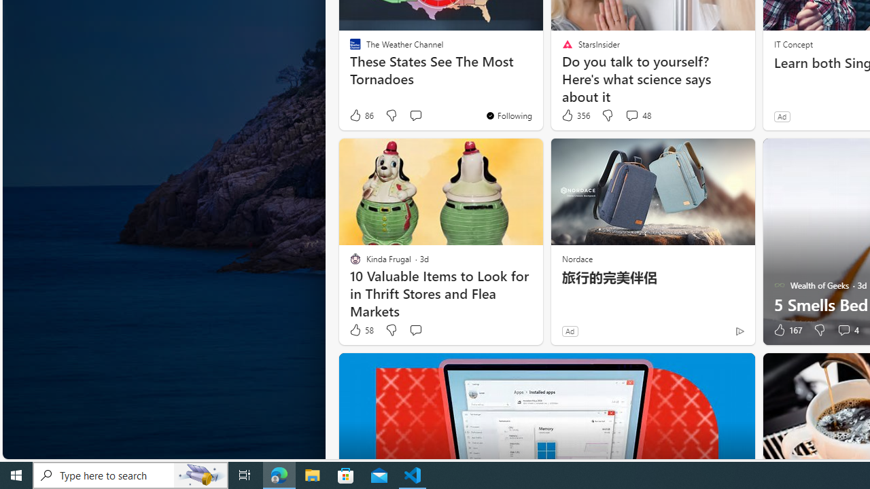 Image resolution: width=870 pixels, height=489 pixels. What do you see at coordinates (638, 115) in the screenshot?
I see `View comments 48 Comment` at bounding box center [638, 115].